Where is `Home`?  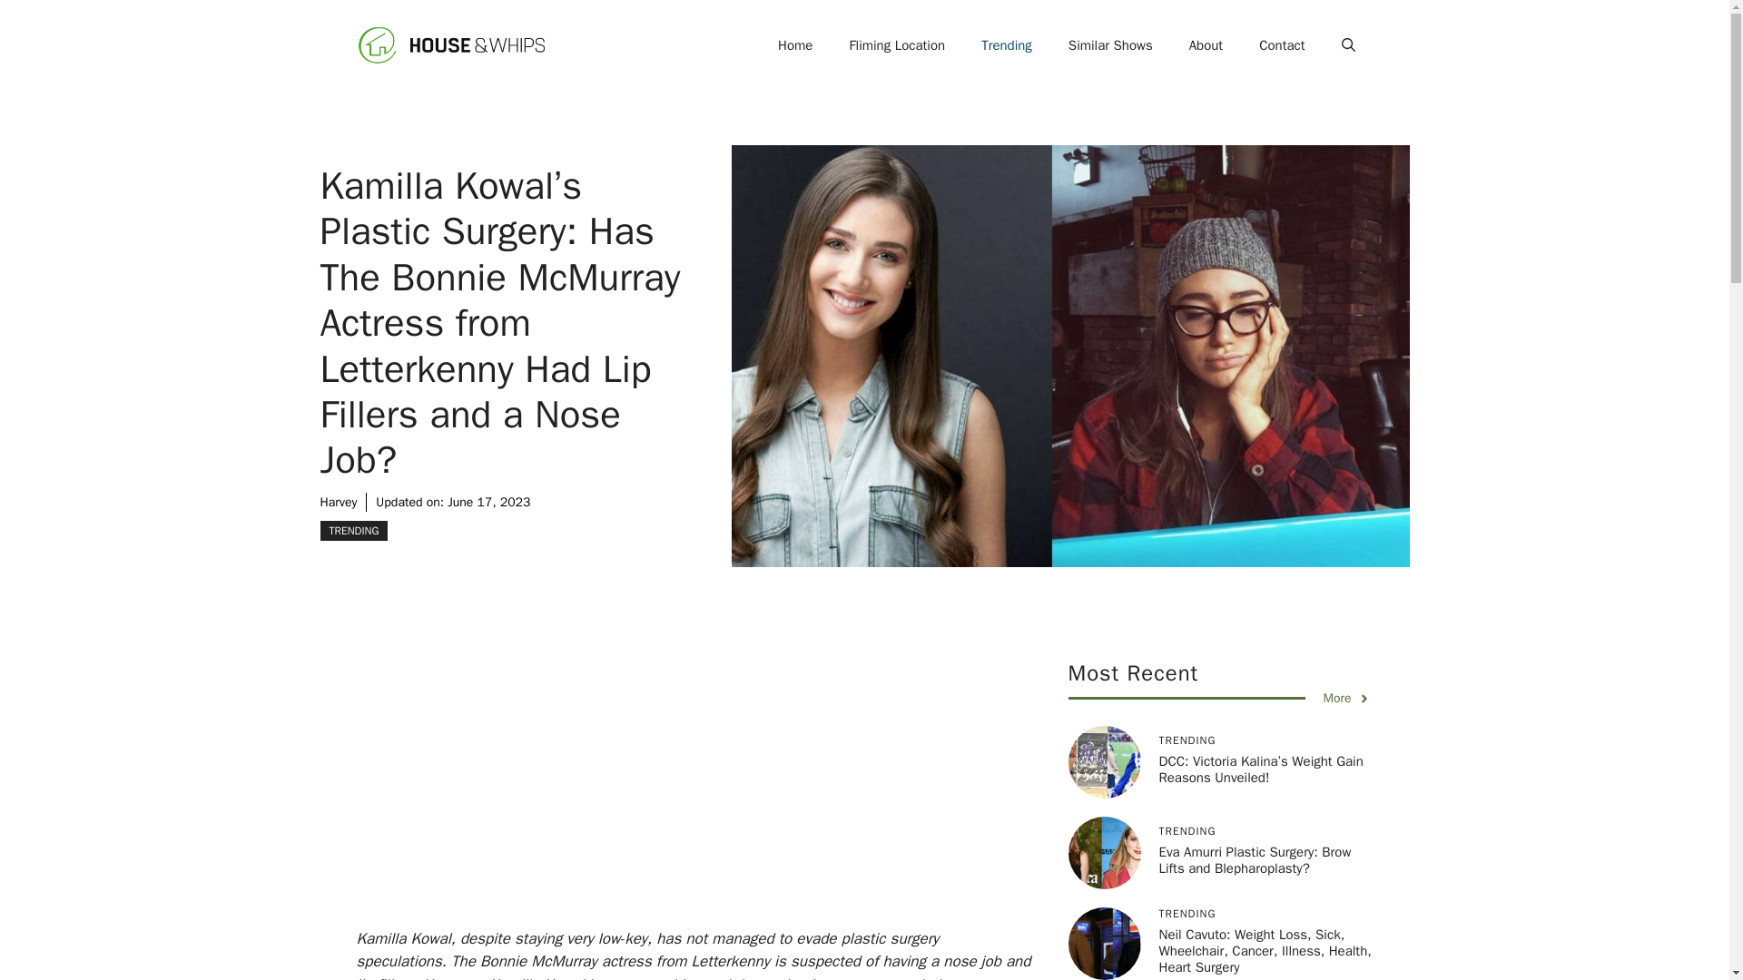 Home is located at coordinates (795, 45).